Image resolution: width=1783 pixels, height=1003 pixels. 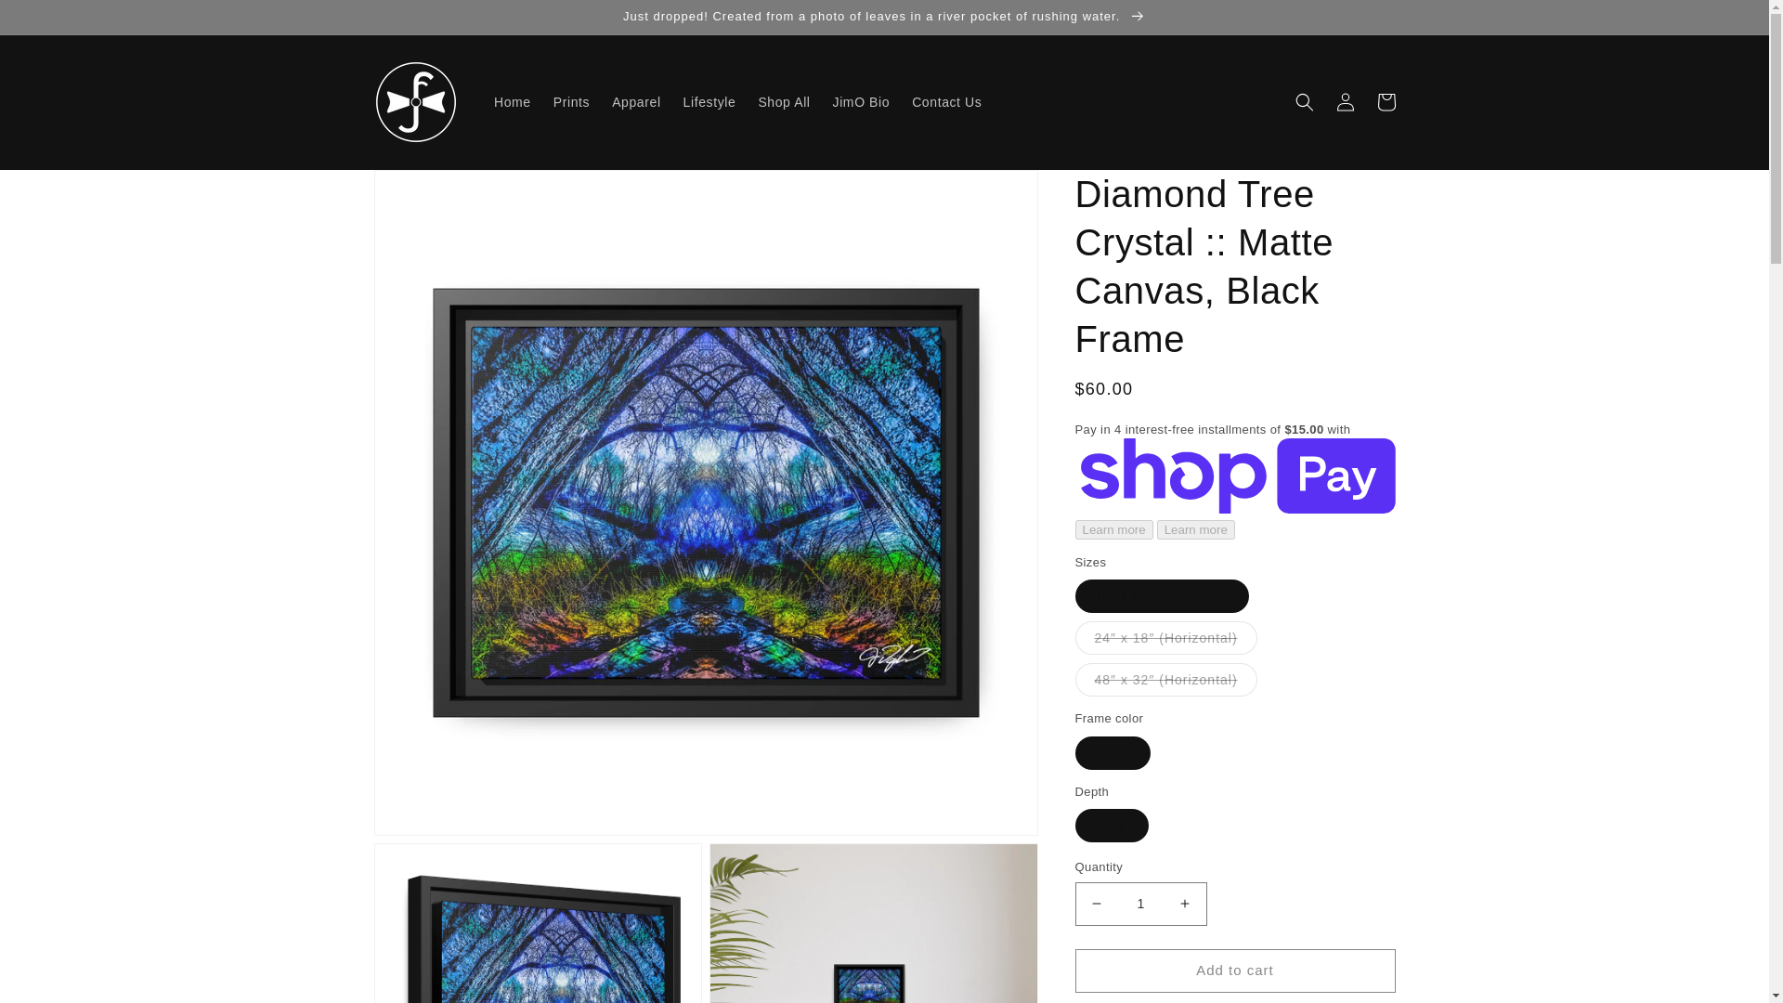 I want to click on Contact Us, so click(x=946, y=101).